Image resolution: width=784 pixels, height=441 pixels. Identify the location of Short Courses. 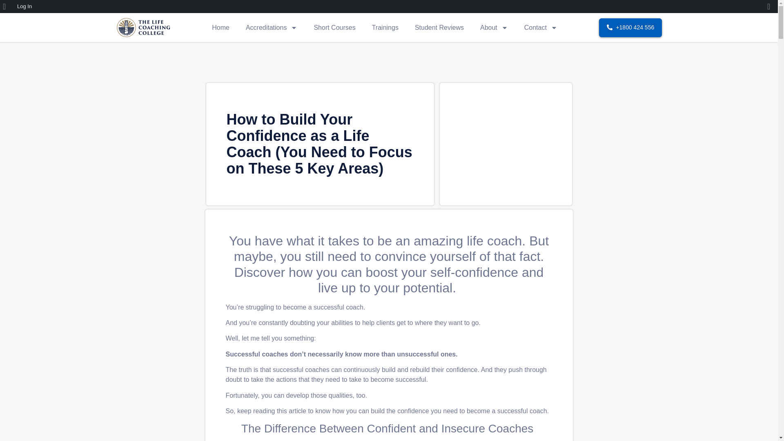
(334, 27).